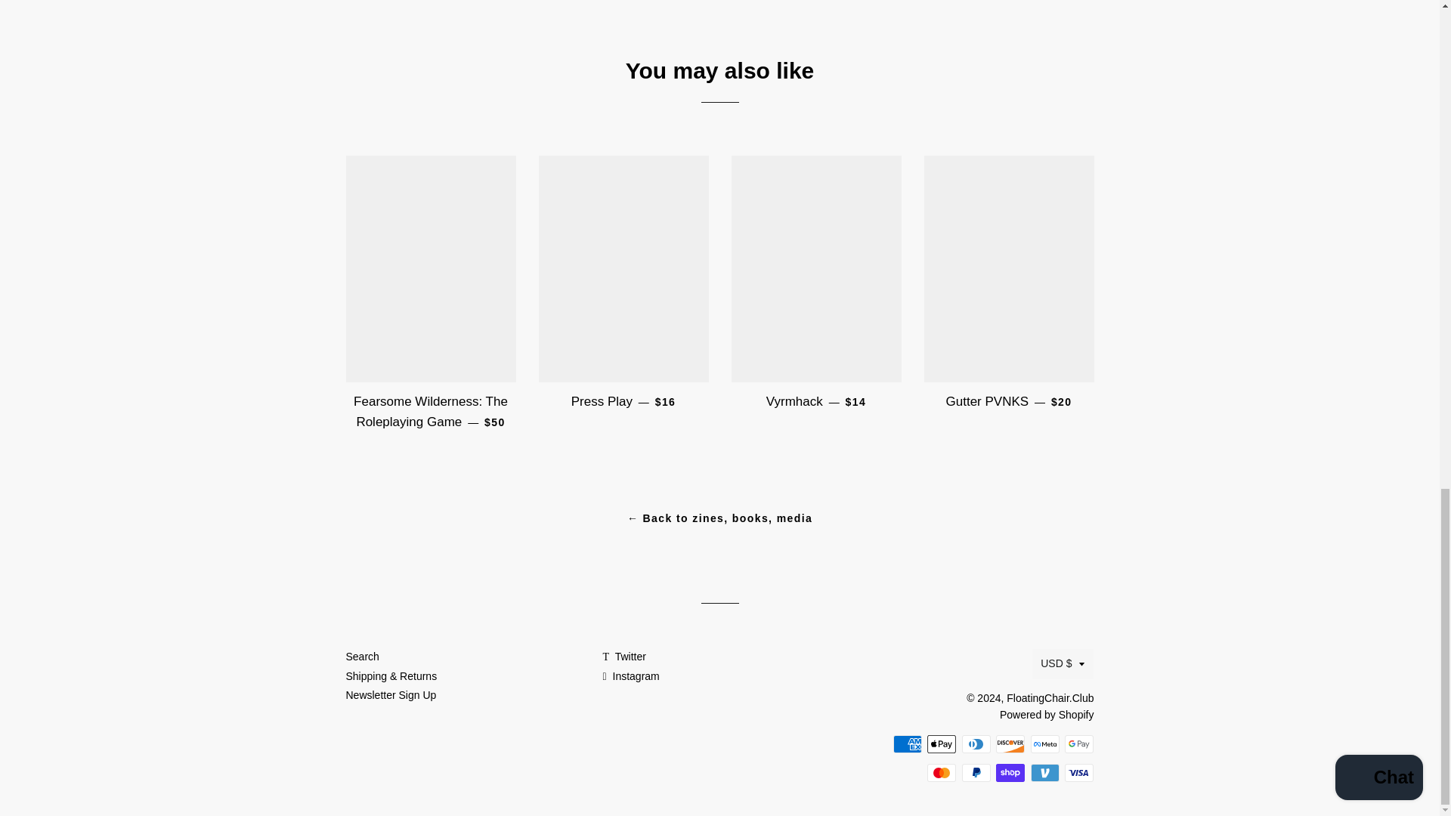 The width and height of the screenshot is (1451, 816). I want to click on American Express, so click(907, 743).